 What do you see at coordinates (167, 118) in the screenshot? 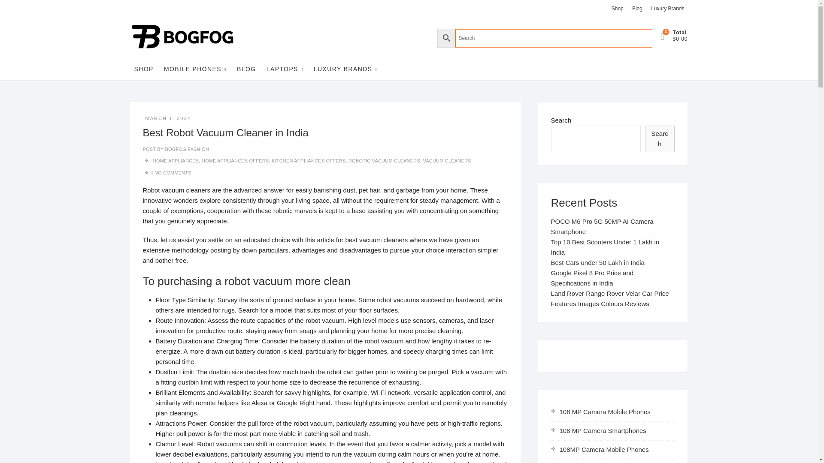
I see `12:06 pm` at bounding box center [167, 118].